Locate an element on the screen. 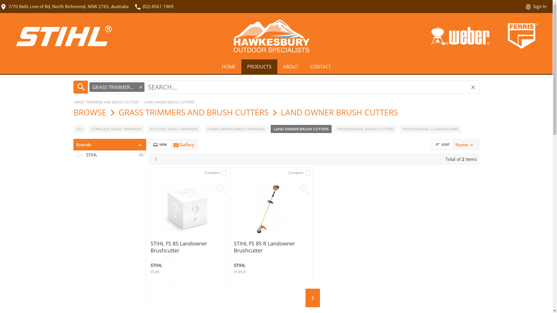 This screenshot has height=313, width=557. STIHL FS 85 R Landowner Brushcutter is located at coordinates (271, 250).